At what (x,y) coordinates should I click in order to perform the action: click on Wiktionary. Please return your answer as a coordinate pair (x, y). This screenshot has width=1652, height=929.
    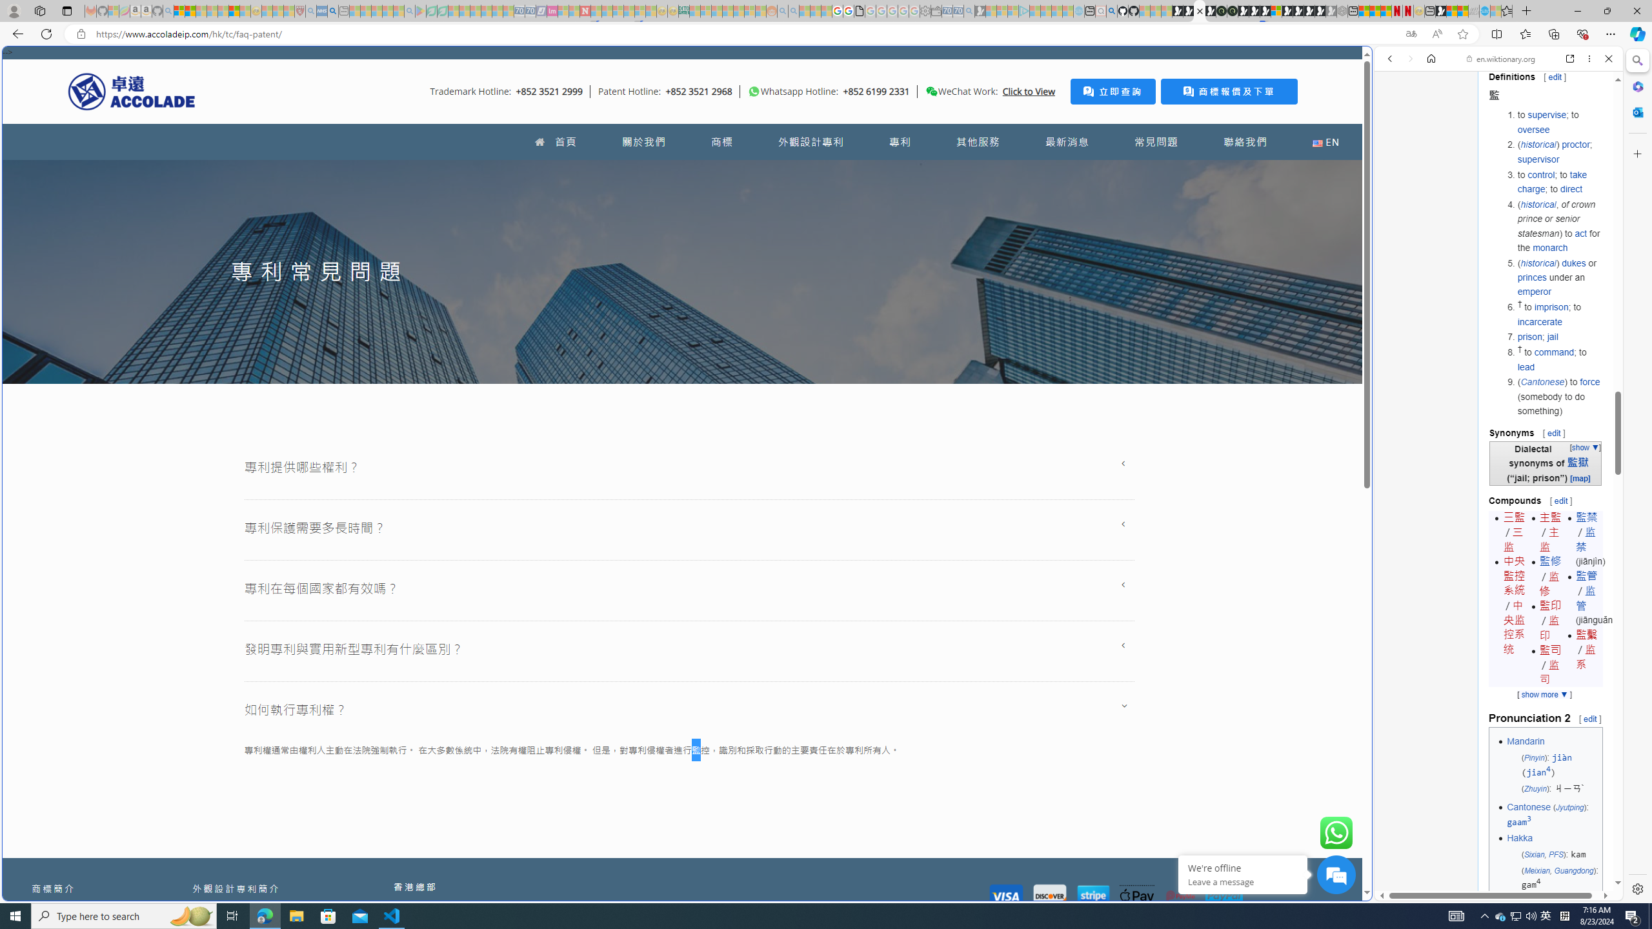
    Looking at the image, I should click on (1493, 432).